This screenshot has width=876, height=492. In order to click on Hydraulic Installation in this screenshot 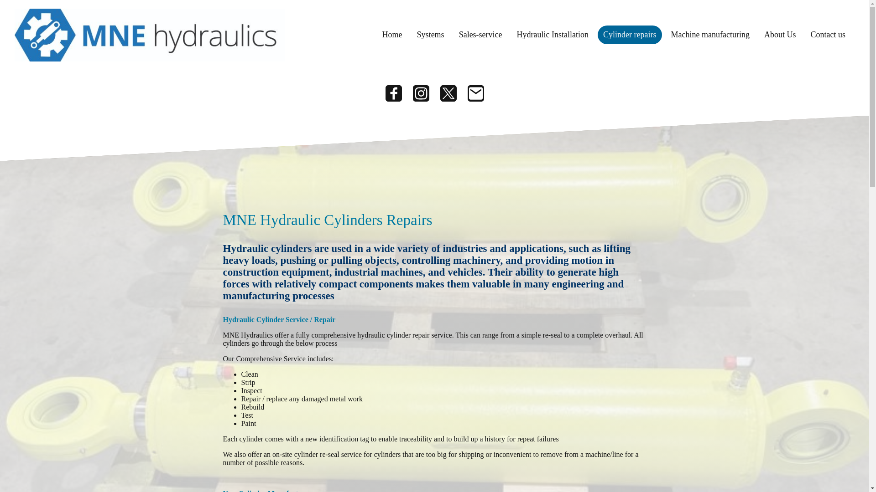, I will do `click(553, 35)`.